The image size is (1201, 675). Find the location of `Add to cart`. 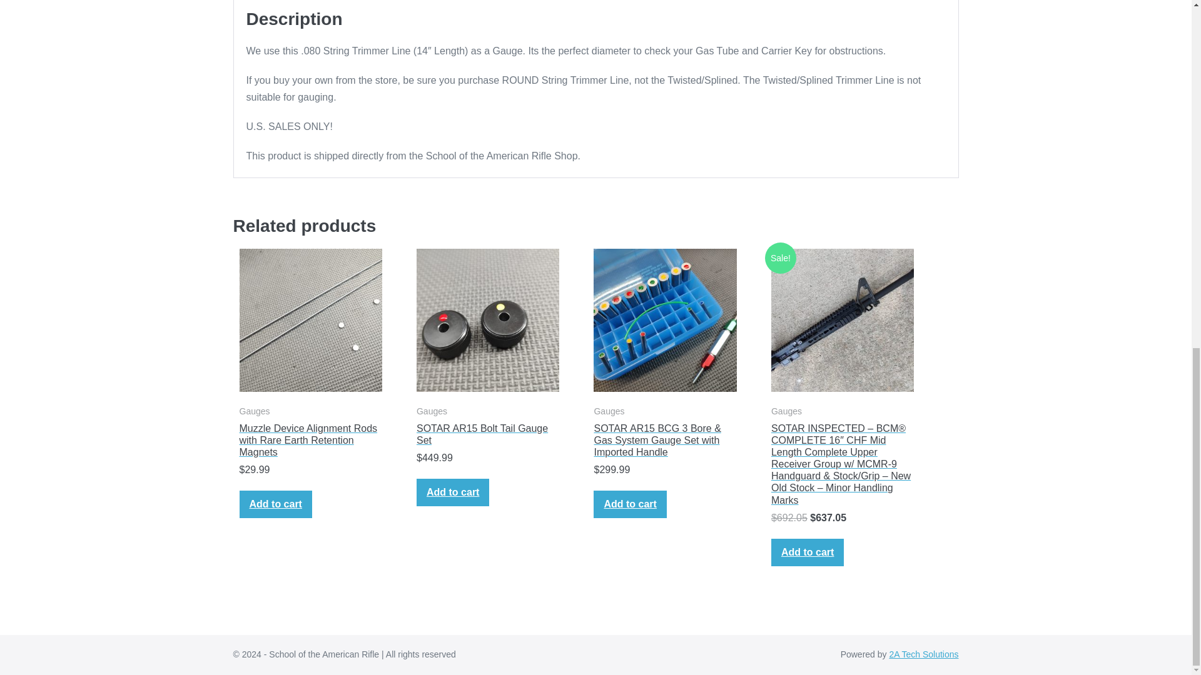

Add to cart is located at coordinates (275, 504).